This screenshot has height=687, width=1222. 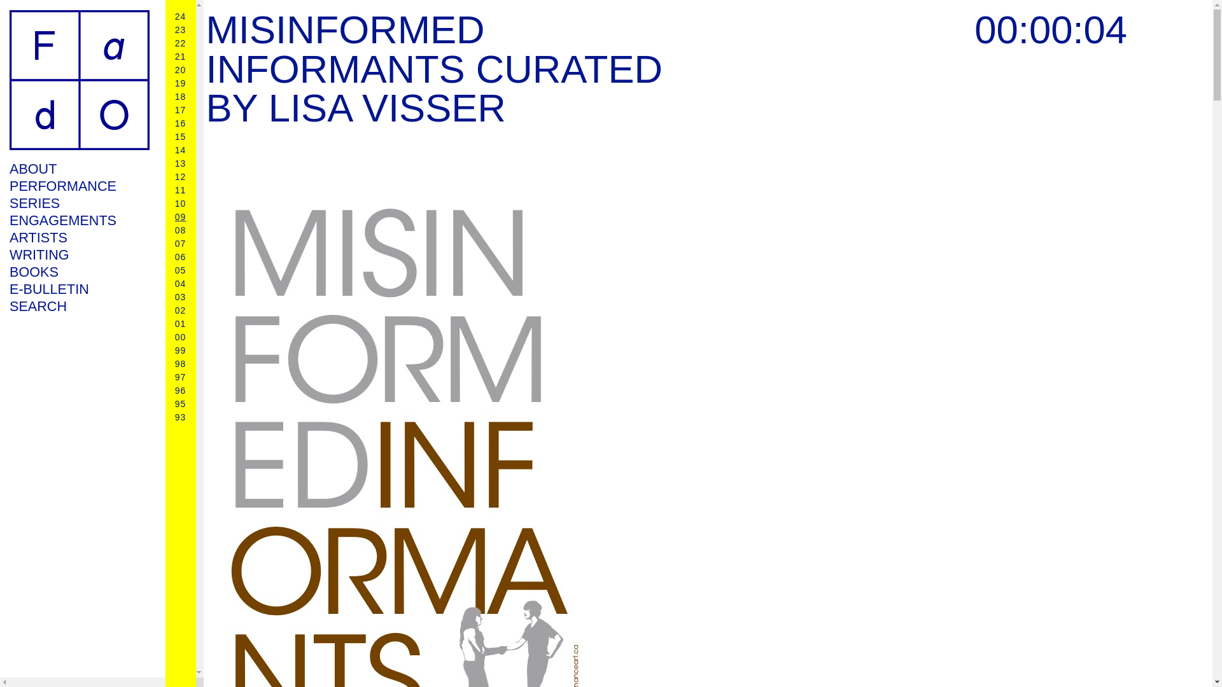 I want to click on SERIES, so click(x=79, y=202).